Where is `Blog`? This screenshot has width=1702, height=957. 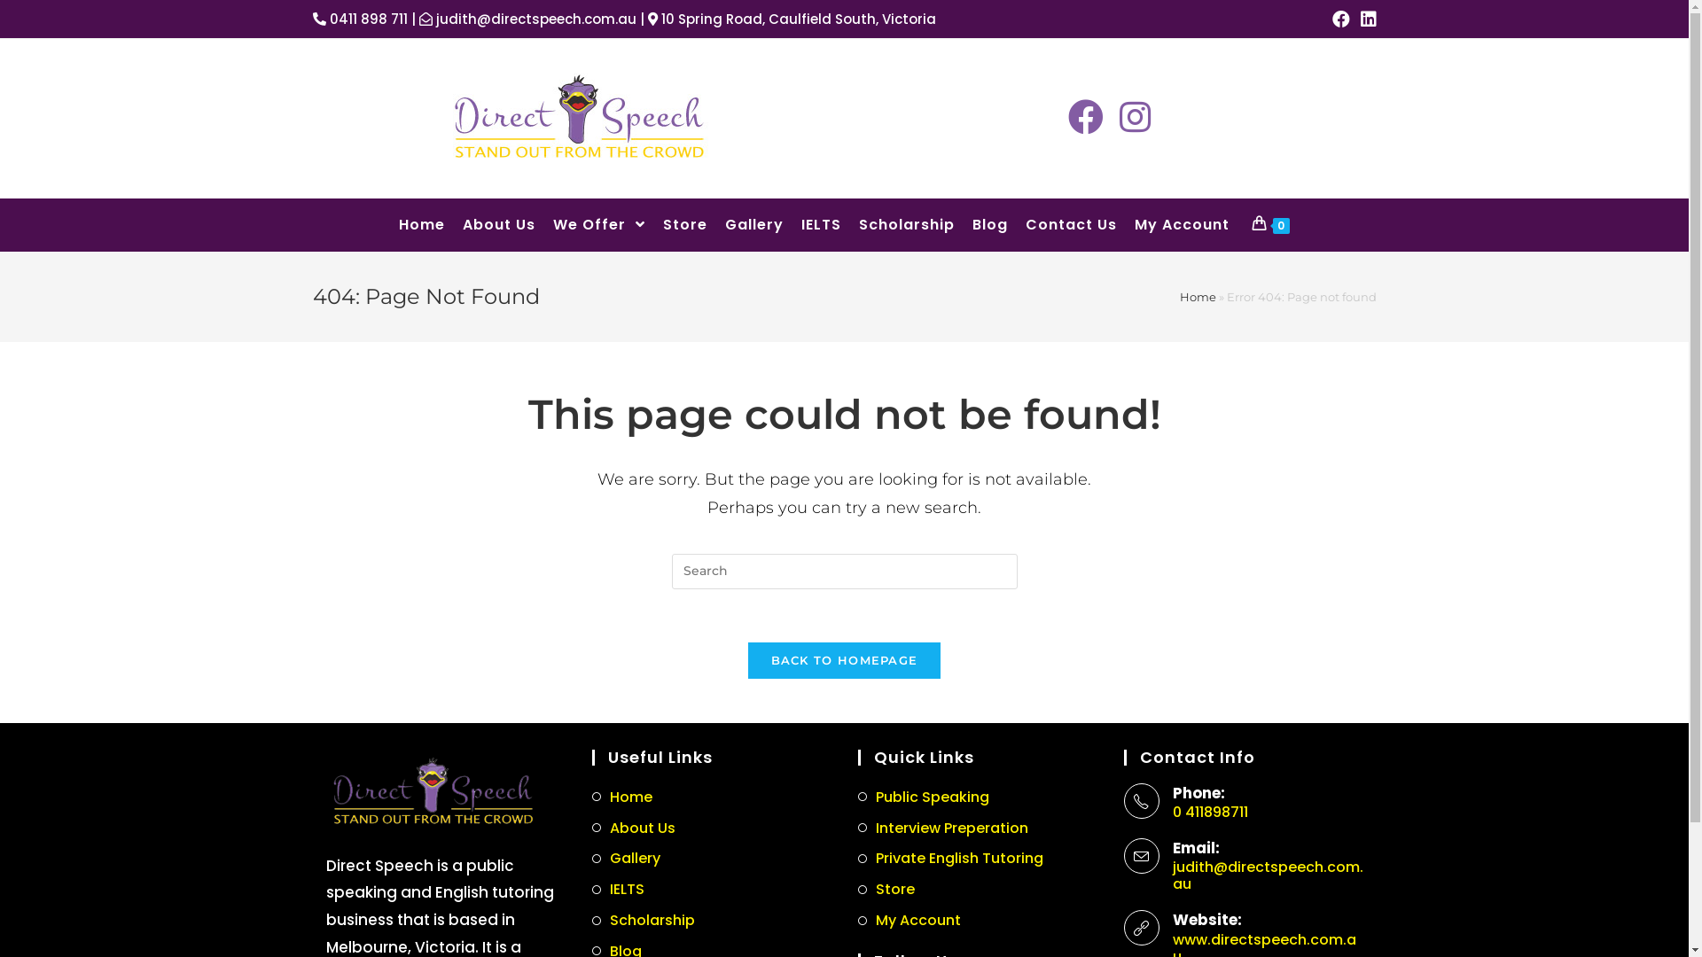
Blog is located at coordinates (990, 225).